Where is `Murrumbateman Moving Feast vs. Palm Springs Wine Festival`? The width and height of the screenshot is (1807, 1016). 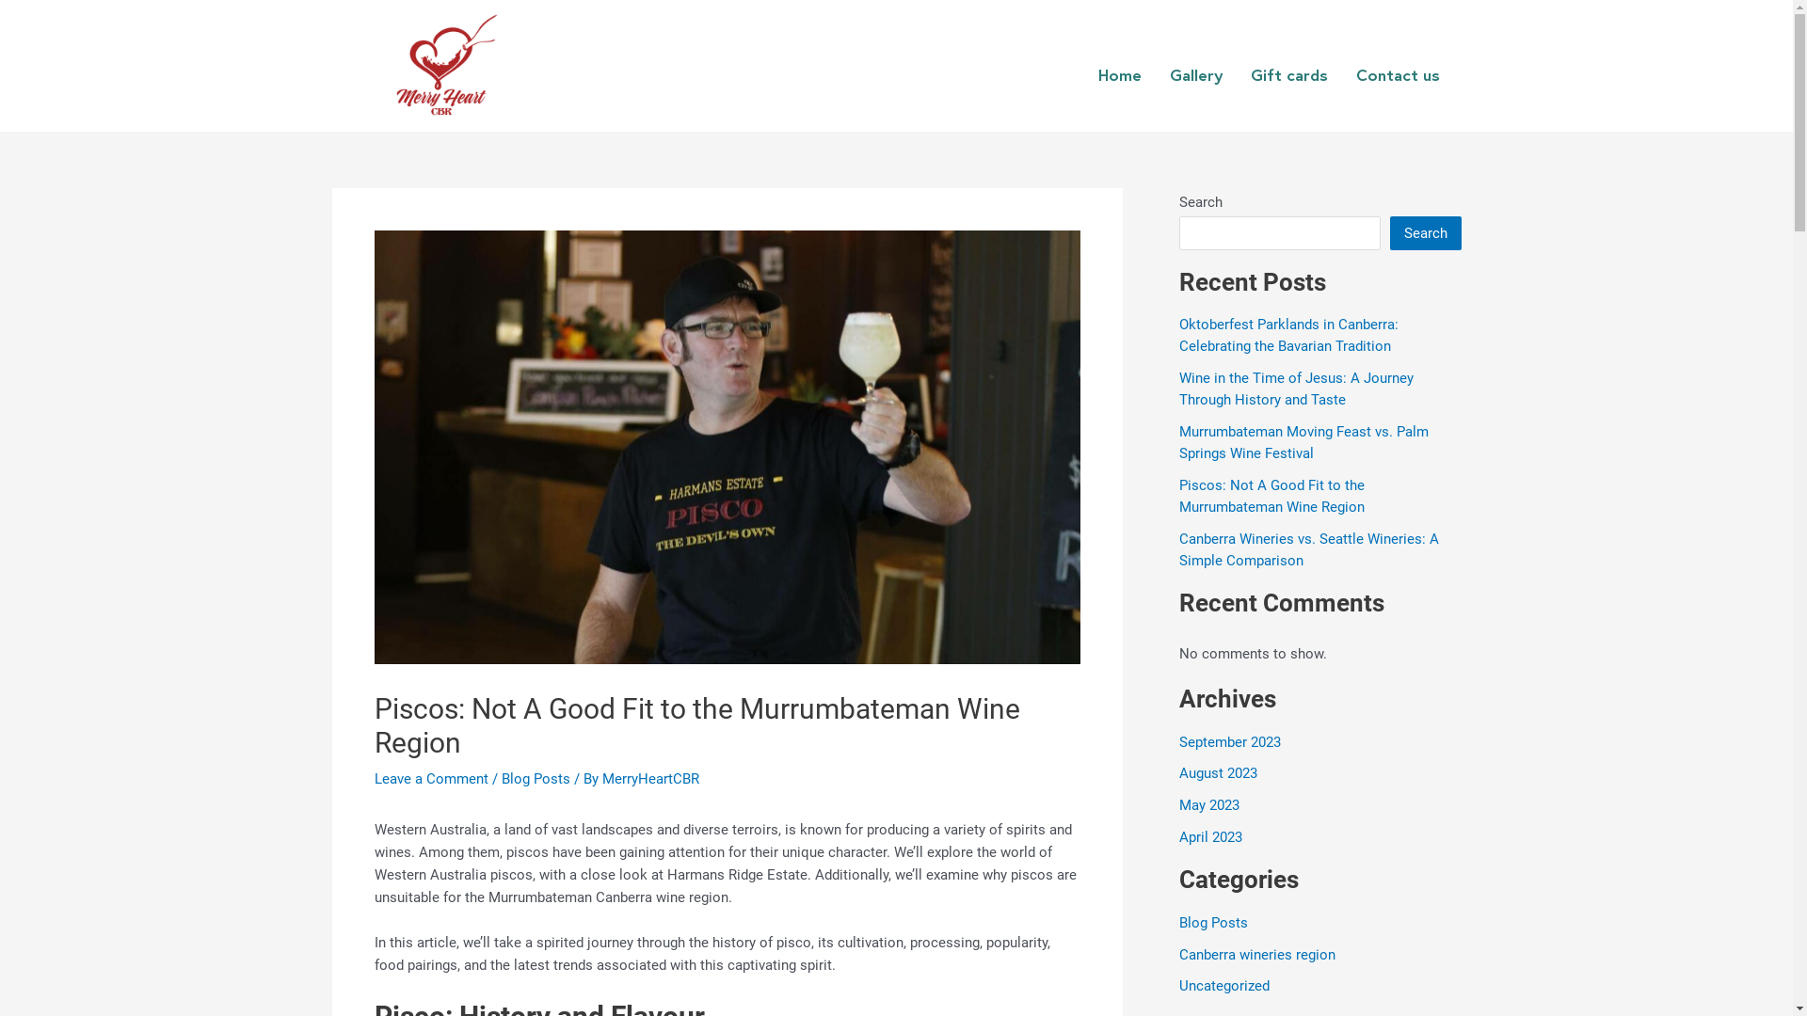 Murrumbateman Moving Feast vs. Palm Springs Wine Festival is located at coordinates (1303, 442).